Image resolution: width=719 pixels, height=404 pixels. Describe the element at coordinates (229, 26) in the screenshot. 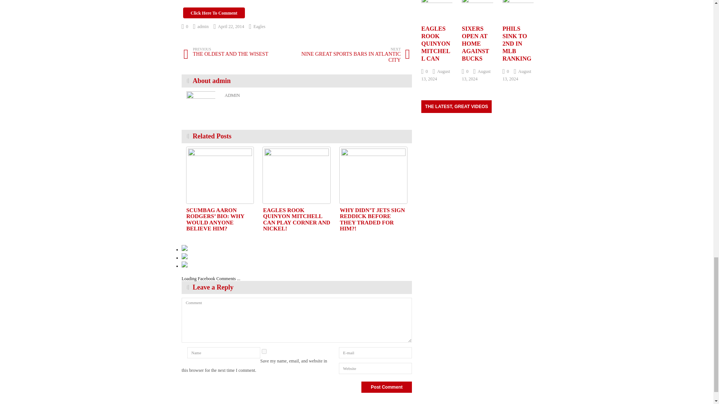

I see `Click Here To Comment` at that location.